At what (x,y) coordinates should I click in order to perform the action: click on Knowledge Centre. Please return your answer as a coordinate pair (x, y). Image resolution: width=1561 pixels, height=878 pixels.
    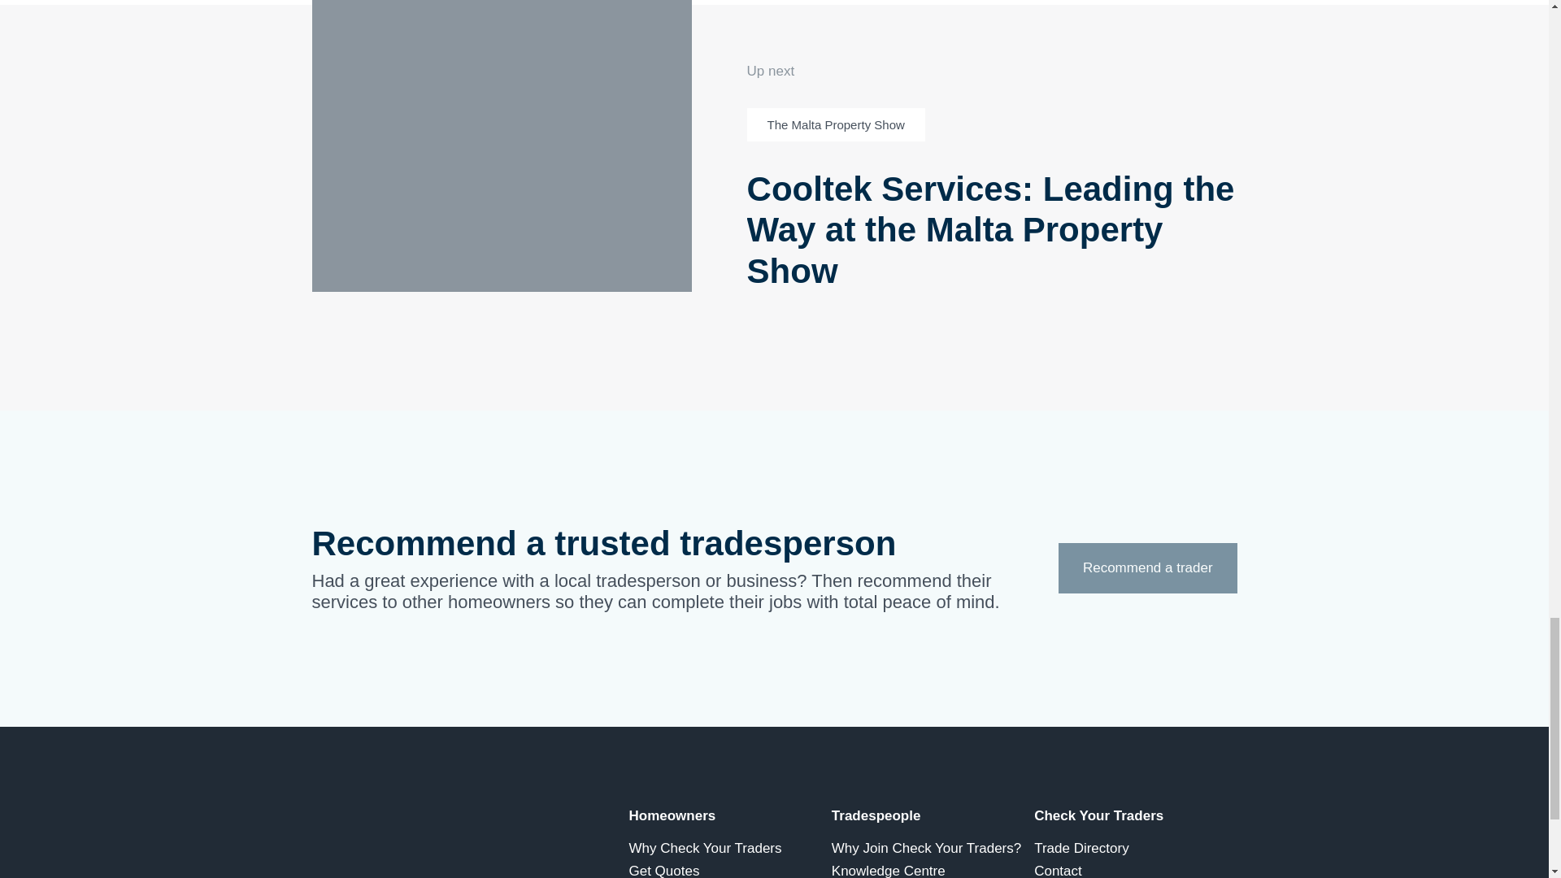
    Looking at the image, I should click on (933, 870).